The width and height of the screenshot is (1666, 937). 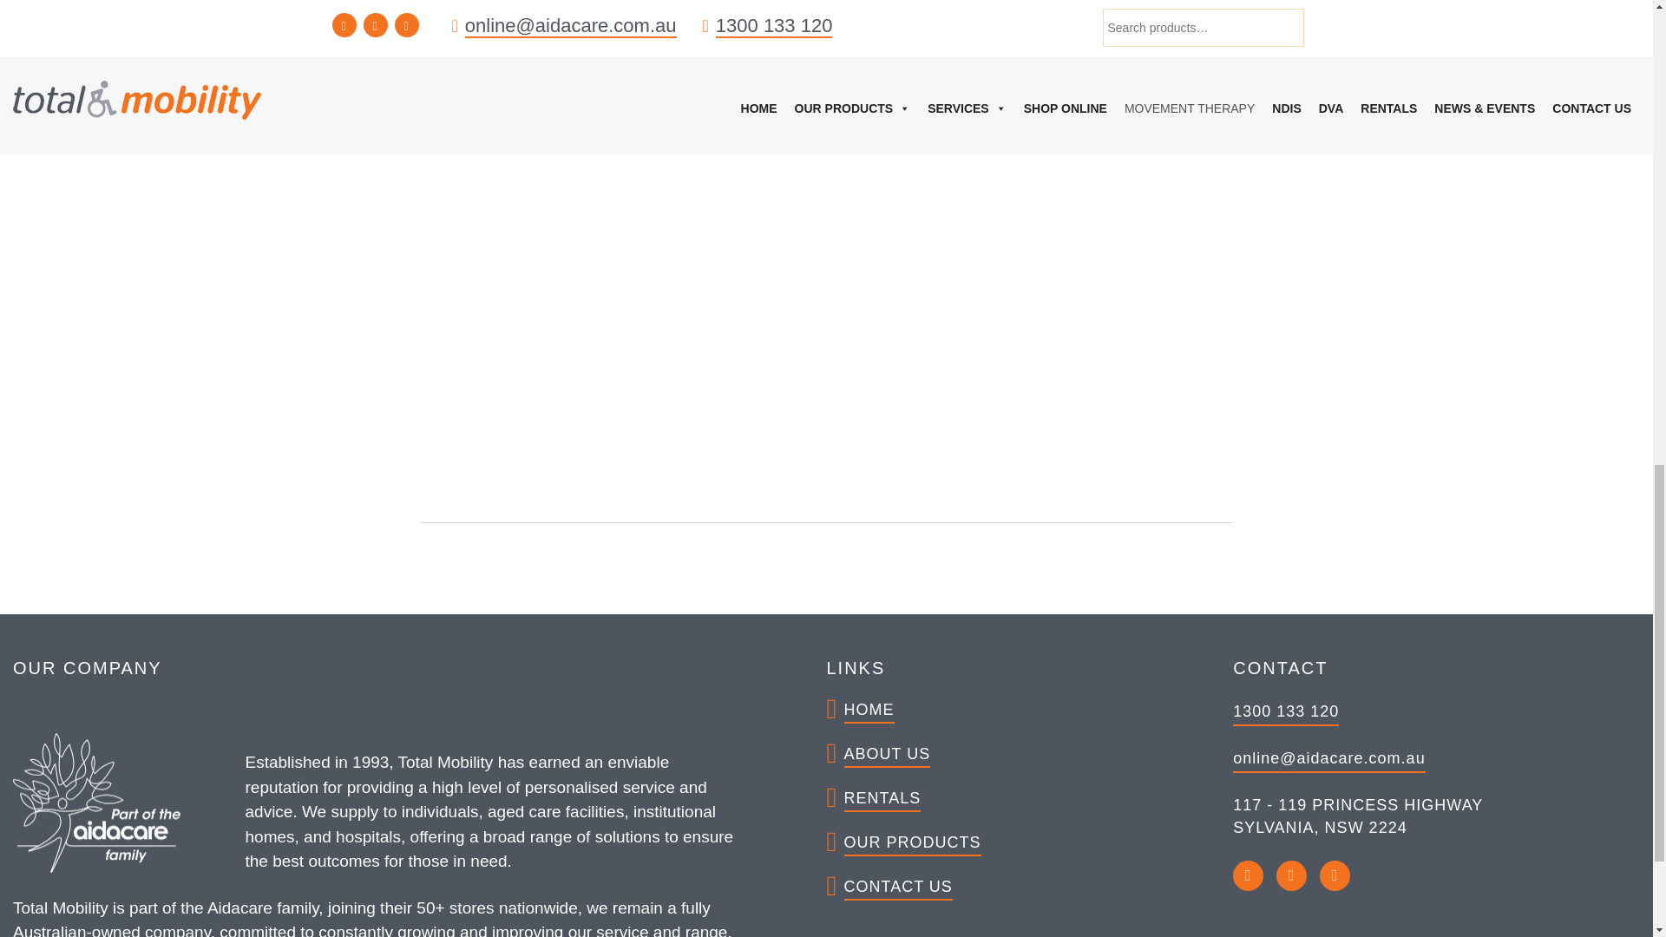 What do you see at coordinates (1248, 876) in the screenshot?
I see `Facebook` at bounding box center [1248, 876].